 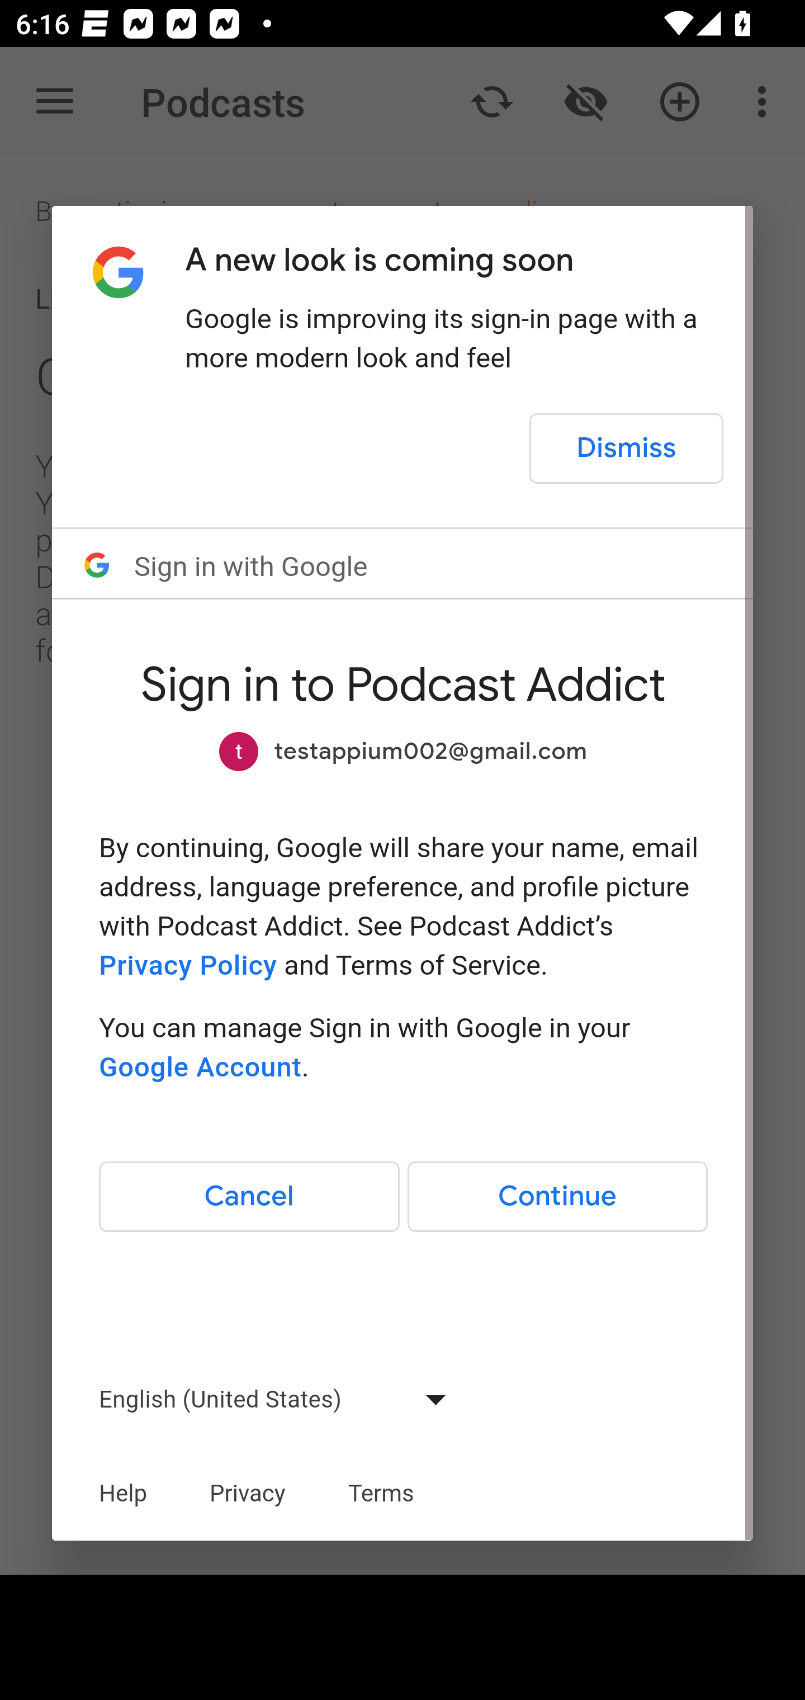 I want to click on Terms, so click(x=381, y=1493).